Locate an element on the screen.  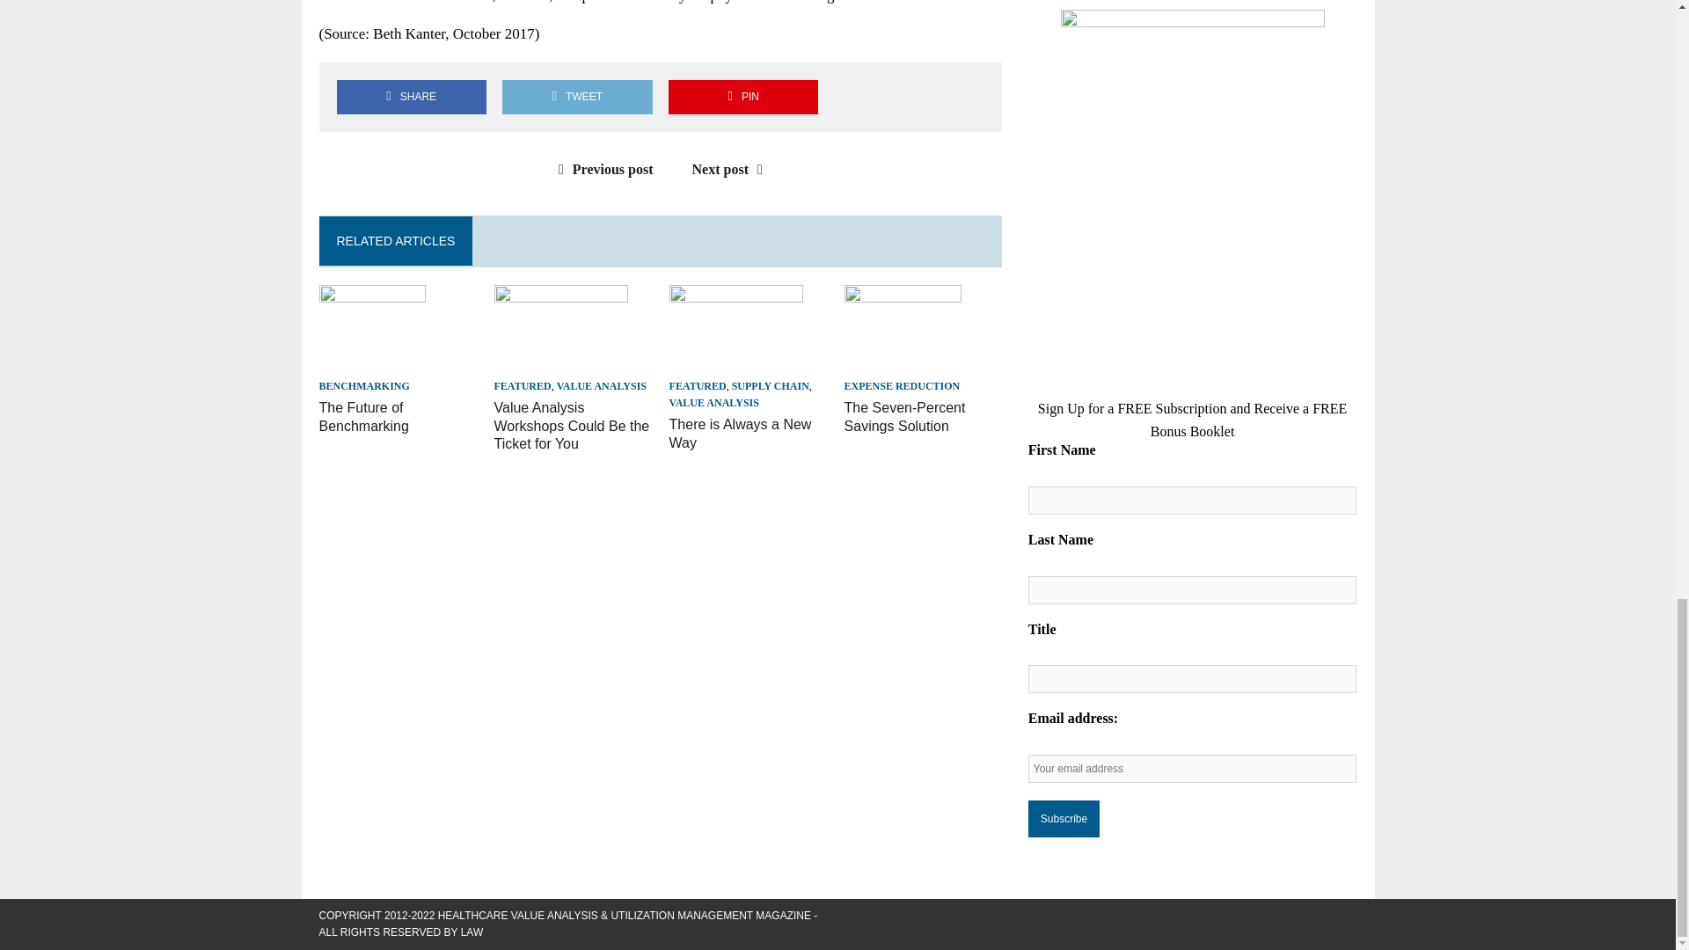
TWEET is located at coordinates (577, 97).